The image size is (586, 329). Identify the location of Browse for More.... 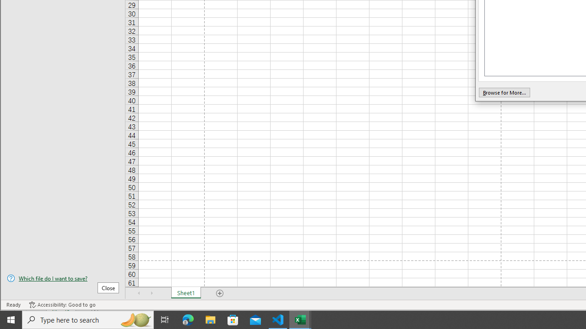
(504, 92).